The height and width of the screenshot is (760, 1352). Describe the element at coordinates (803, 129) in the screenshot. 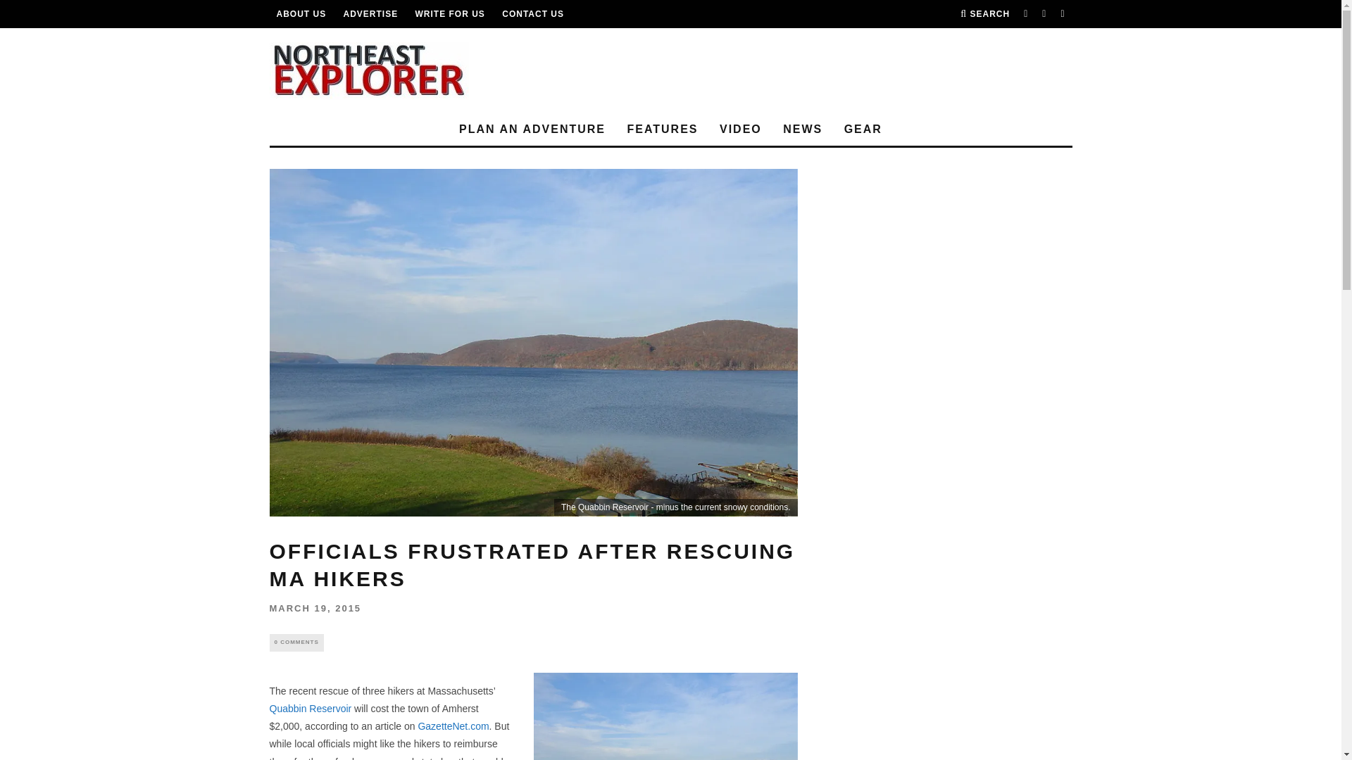

I see `NEWS` at that location.